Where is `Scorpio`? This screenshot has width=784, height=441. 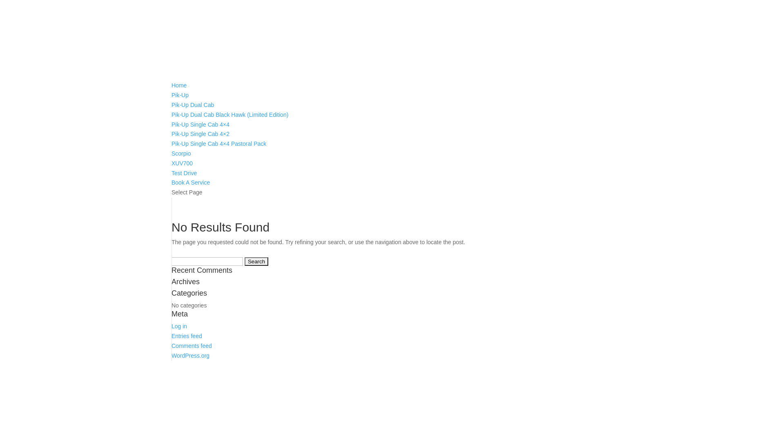 Scorpio is located at coordinates (181, 154).